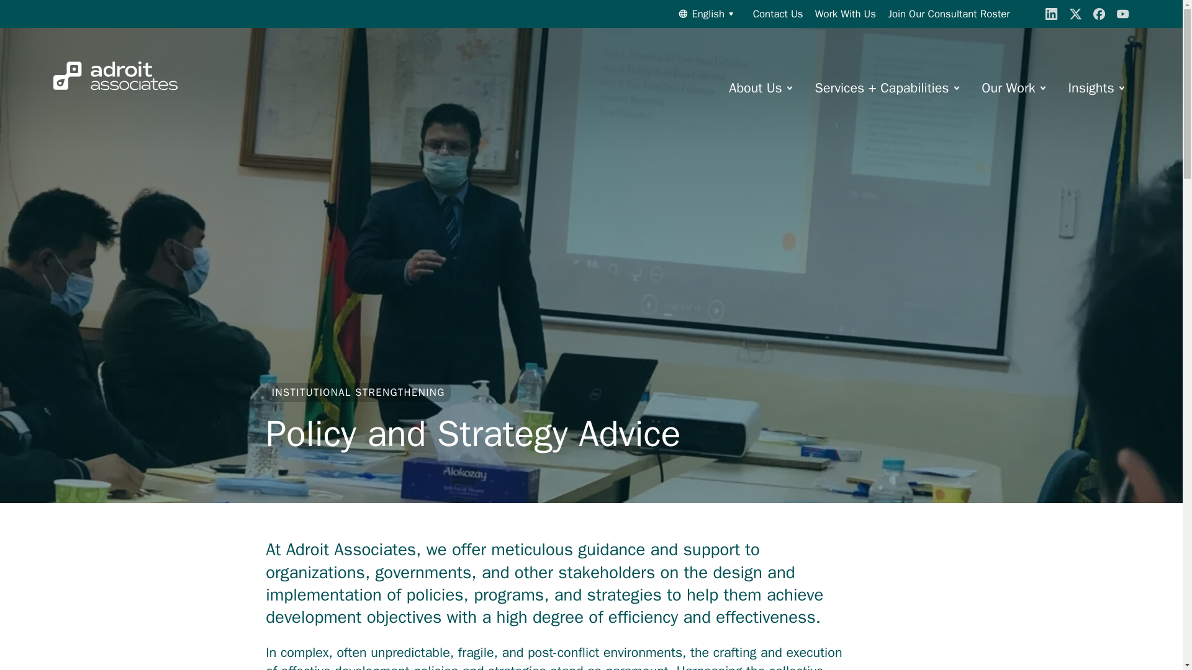 Image resolution: width=1192 pixels, height=670 pixels. Describe the element at coordinates (1043, 87) in the screenshot. I see `More links` at that location.